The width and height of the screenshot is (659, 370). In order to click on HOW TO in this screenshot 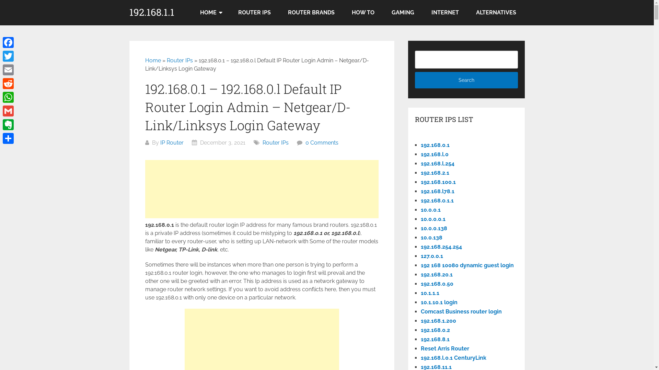, I will do `click(363, 13)`.